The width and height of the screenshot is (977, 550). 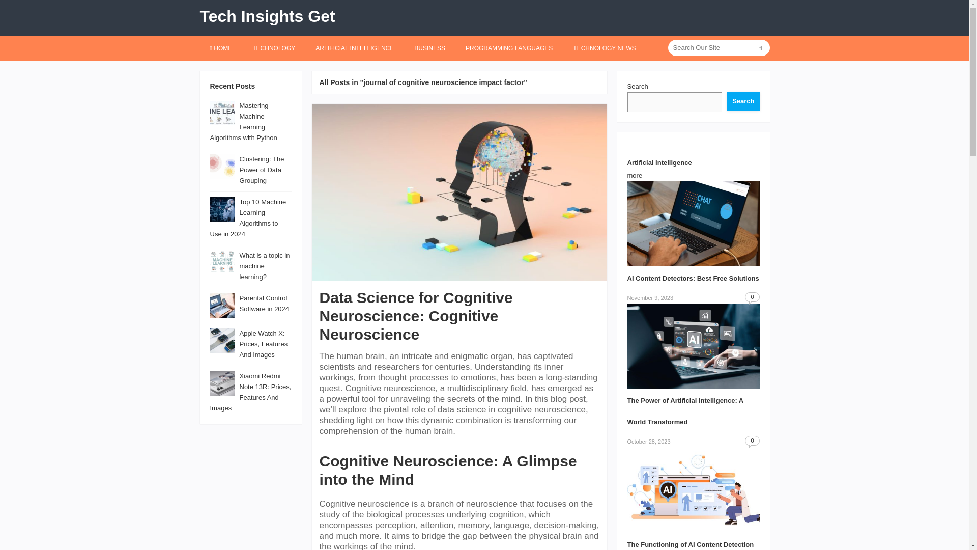 I want to click on Clustering: The Power of Data Grouping, so click(x=262, y=169).